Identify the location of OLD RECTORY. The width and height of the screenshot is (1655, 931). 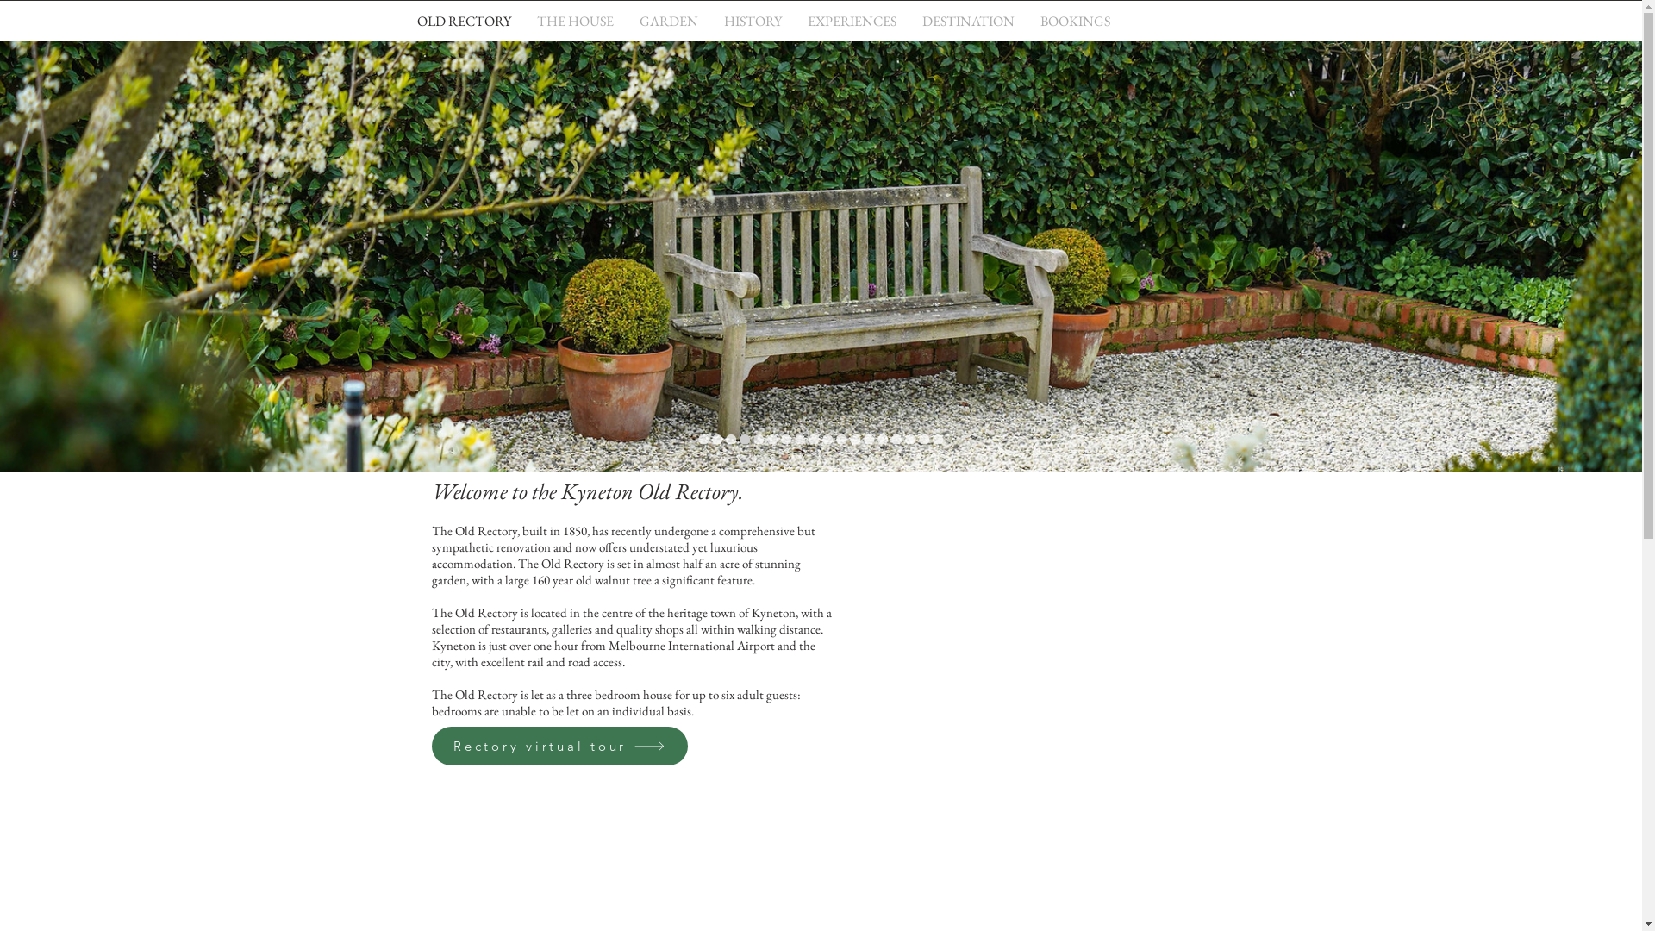
(464, 21).